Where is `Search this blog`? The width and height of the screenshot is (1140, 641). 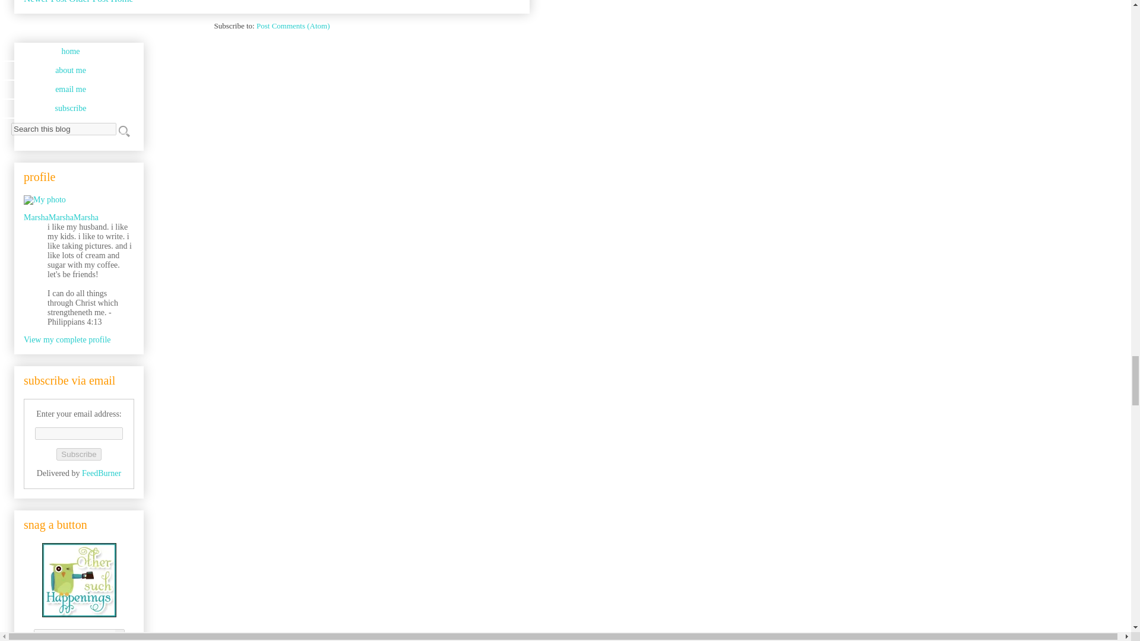 Search this blog is located at coordinates (64, 129).